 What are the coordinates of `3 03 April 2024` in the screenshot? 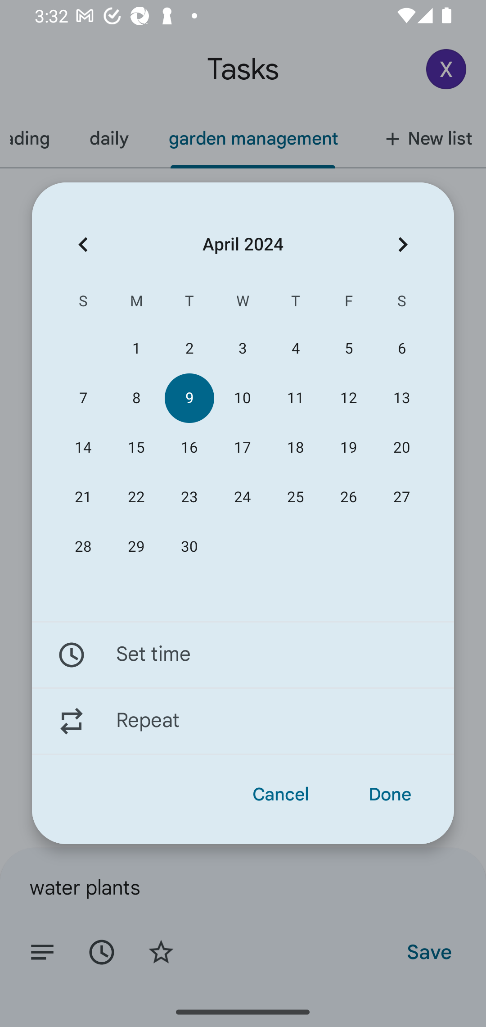 It's located at (242, 349).